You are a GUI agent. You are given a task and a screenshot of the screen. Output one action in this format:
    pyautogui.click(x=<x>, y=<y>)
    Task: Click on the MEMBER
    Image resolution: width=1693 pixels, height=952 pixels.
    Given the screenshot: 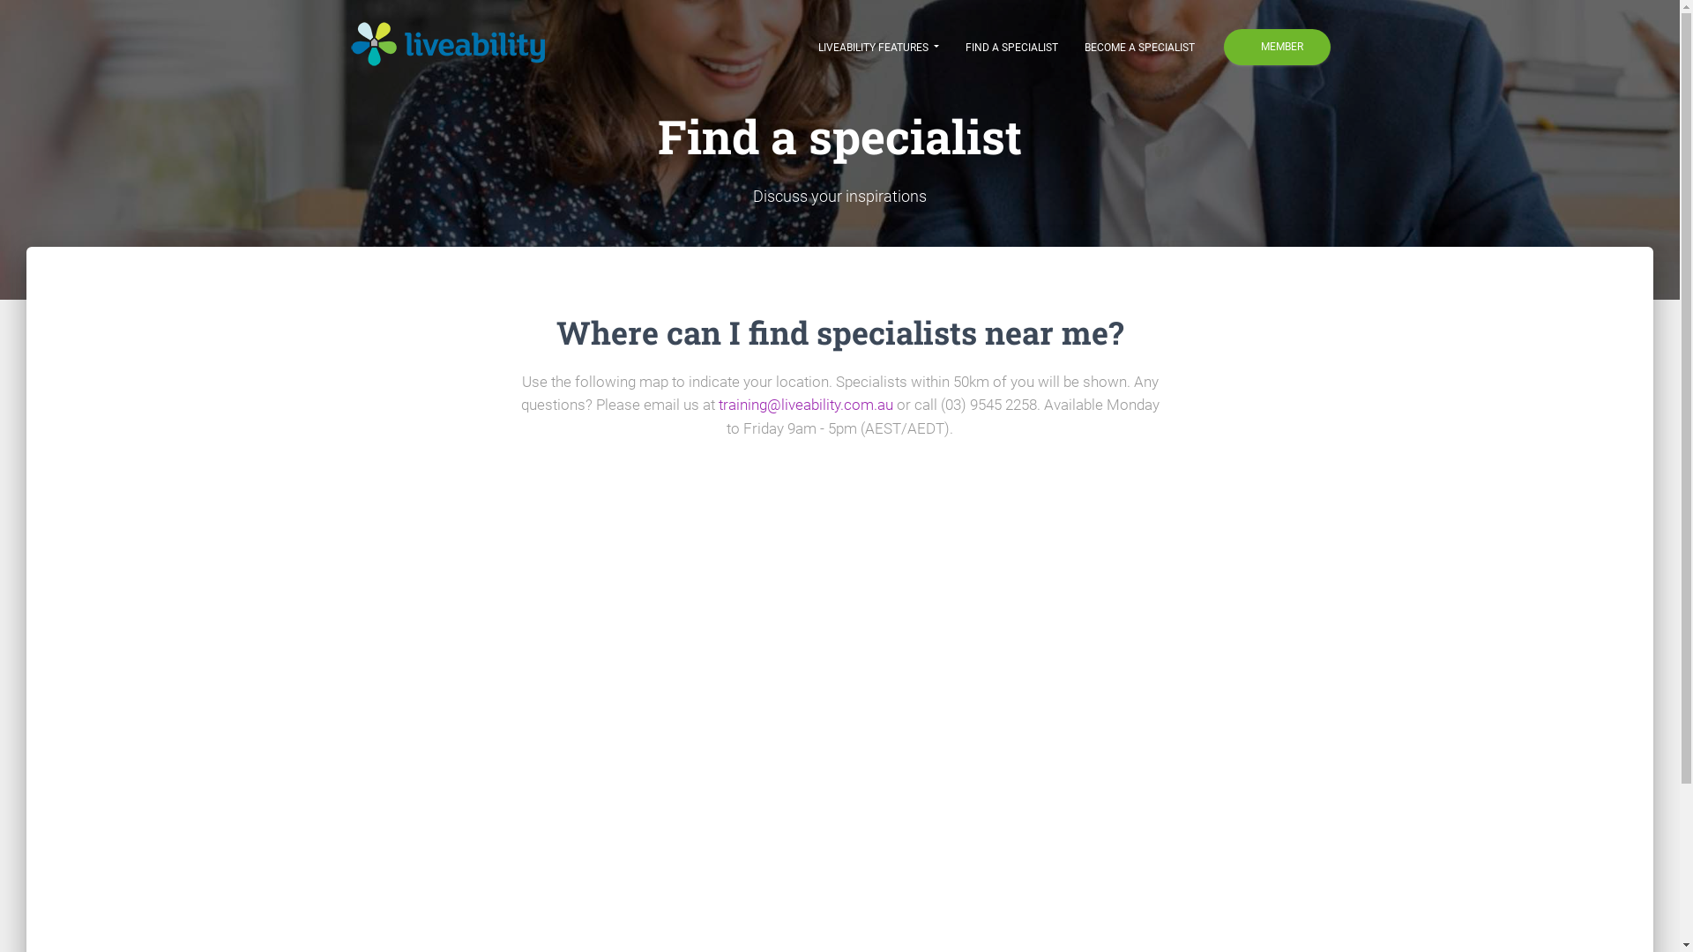 What is the action you would take?
    pyautogui.click(x=1277, y=48)
    